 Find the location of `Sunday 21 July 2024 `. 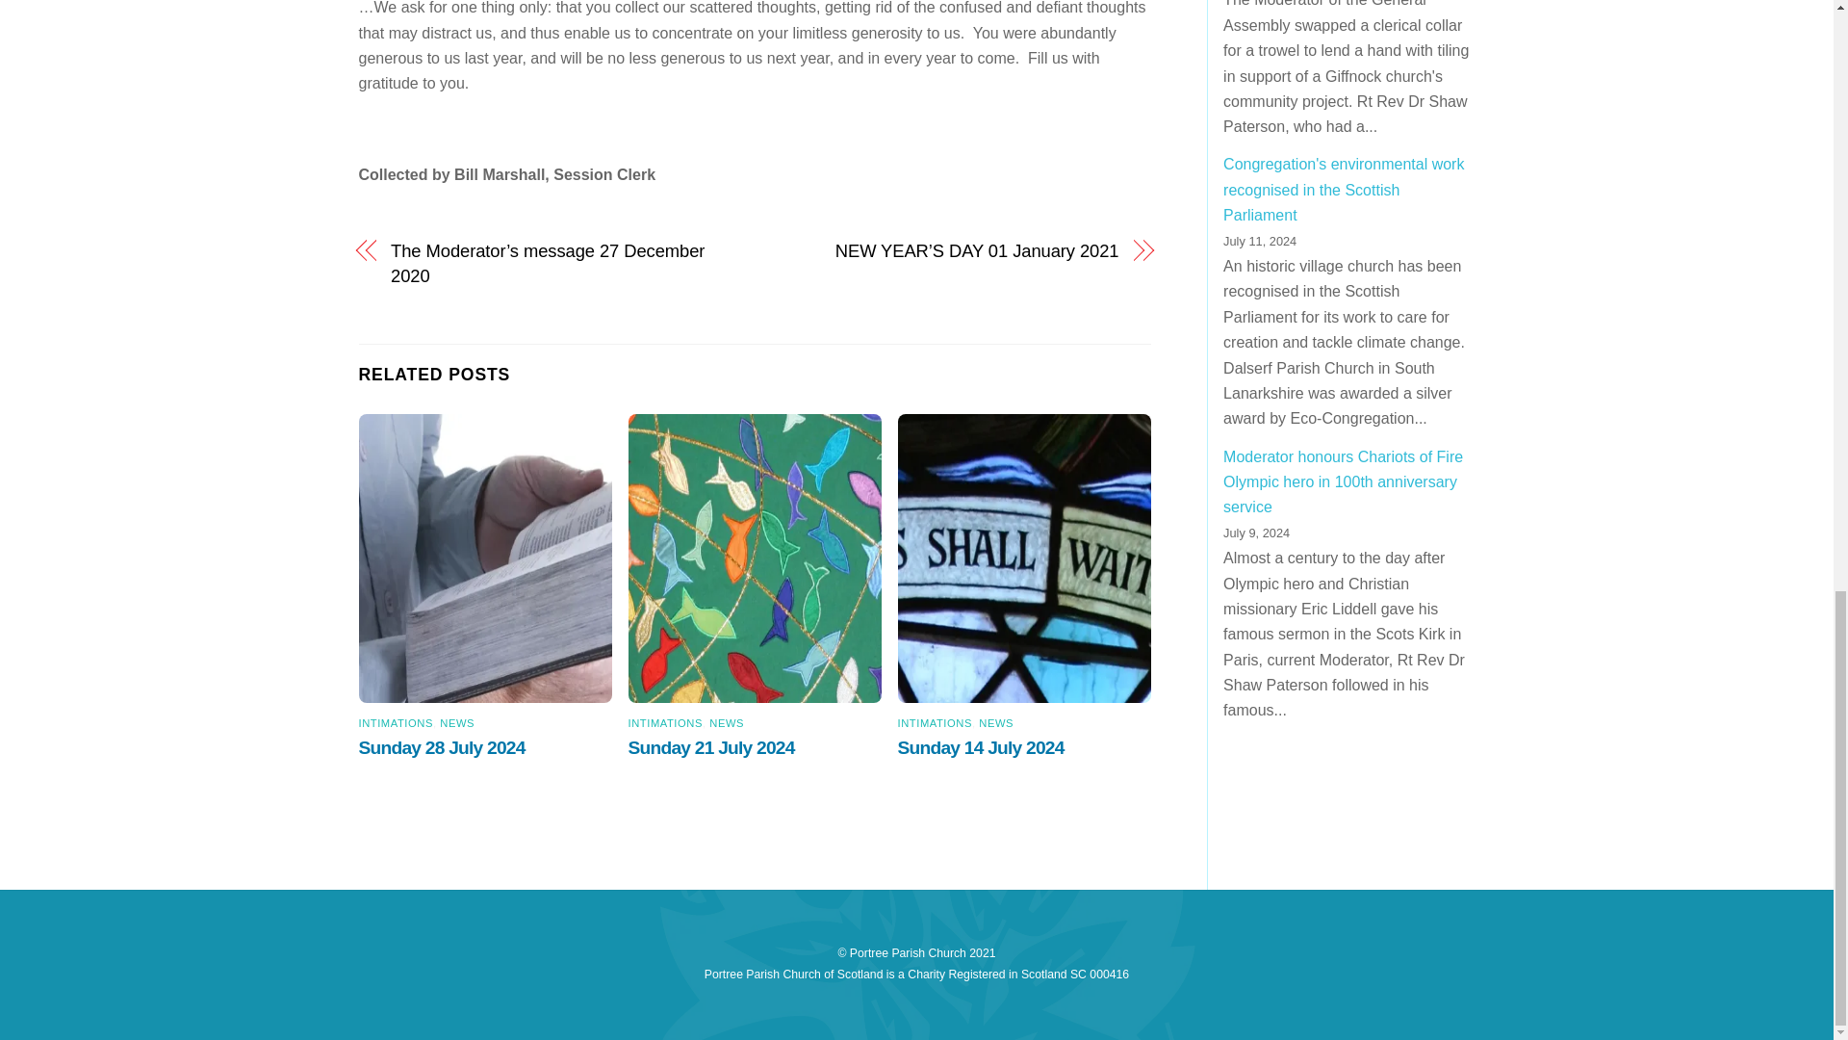

Sunday 21 July 2024  is located at coordinates (714, 747).